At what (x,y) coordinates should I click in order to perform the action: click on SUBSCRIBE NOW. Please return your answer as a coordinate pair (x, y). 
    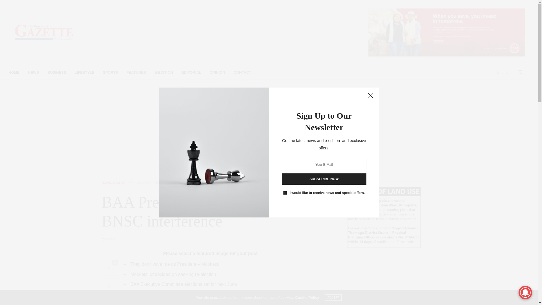
    Looking at the image, I should click on (324, 179).